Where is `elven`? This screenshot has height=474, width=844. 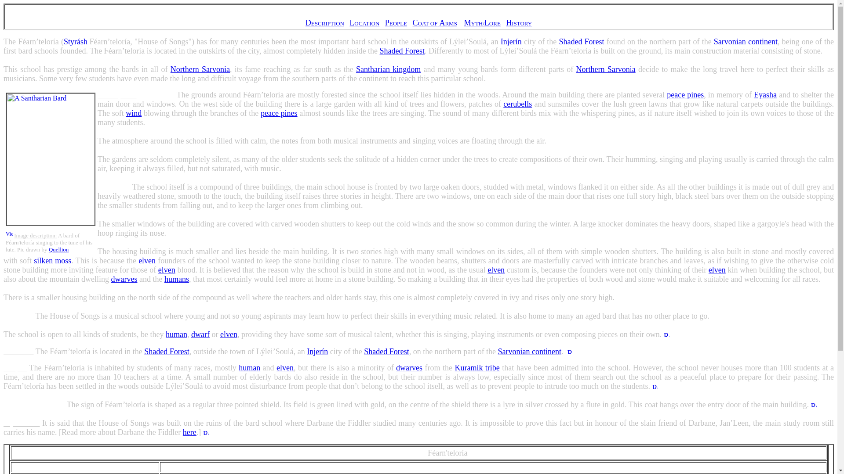 elven is located at coordinates (496, 269).